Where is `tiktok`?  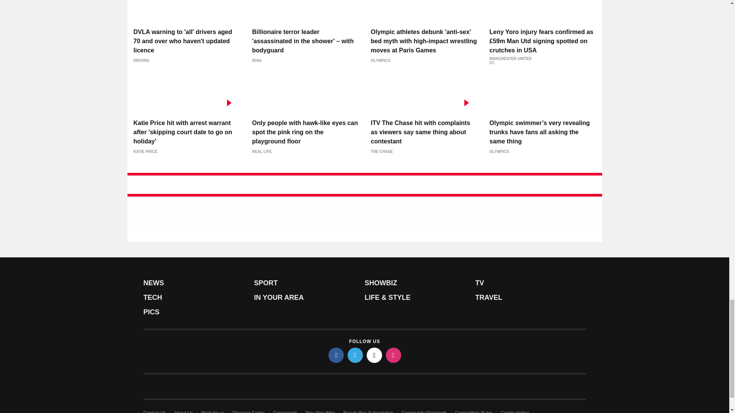 tiktok is located at coordinates (374, 355).